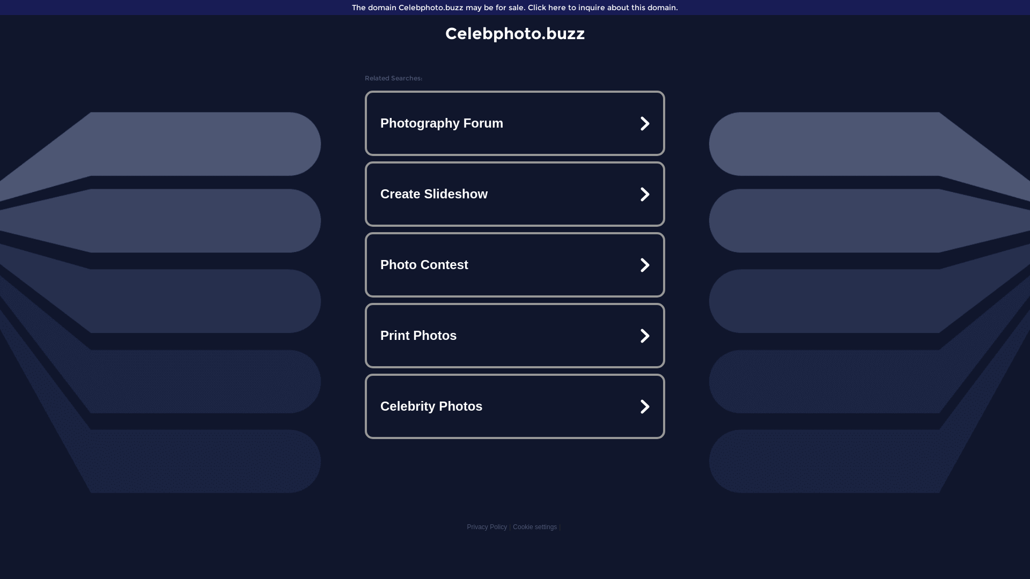 The width and height of the screenshot is (1030, 579). Describe the element at coordinates (535, 527) in the screenshot. I see `Cookie settings` at that location.